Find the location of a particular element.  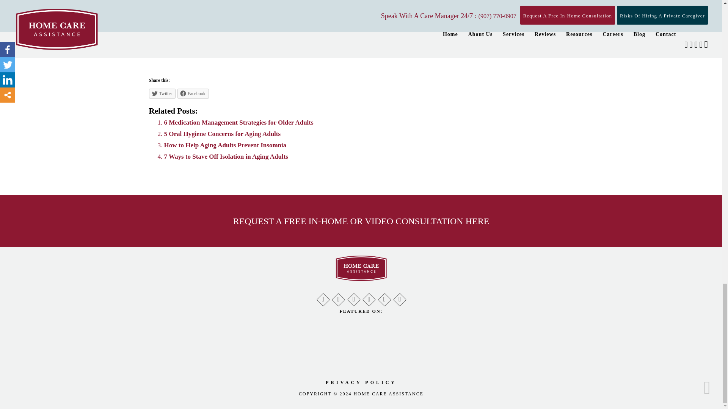

7 Ways to Stave Off Isolation in Aging Adults is located at coordinates (226, 156).